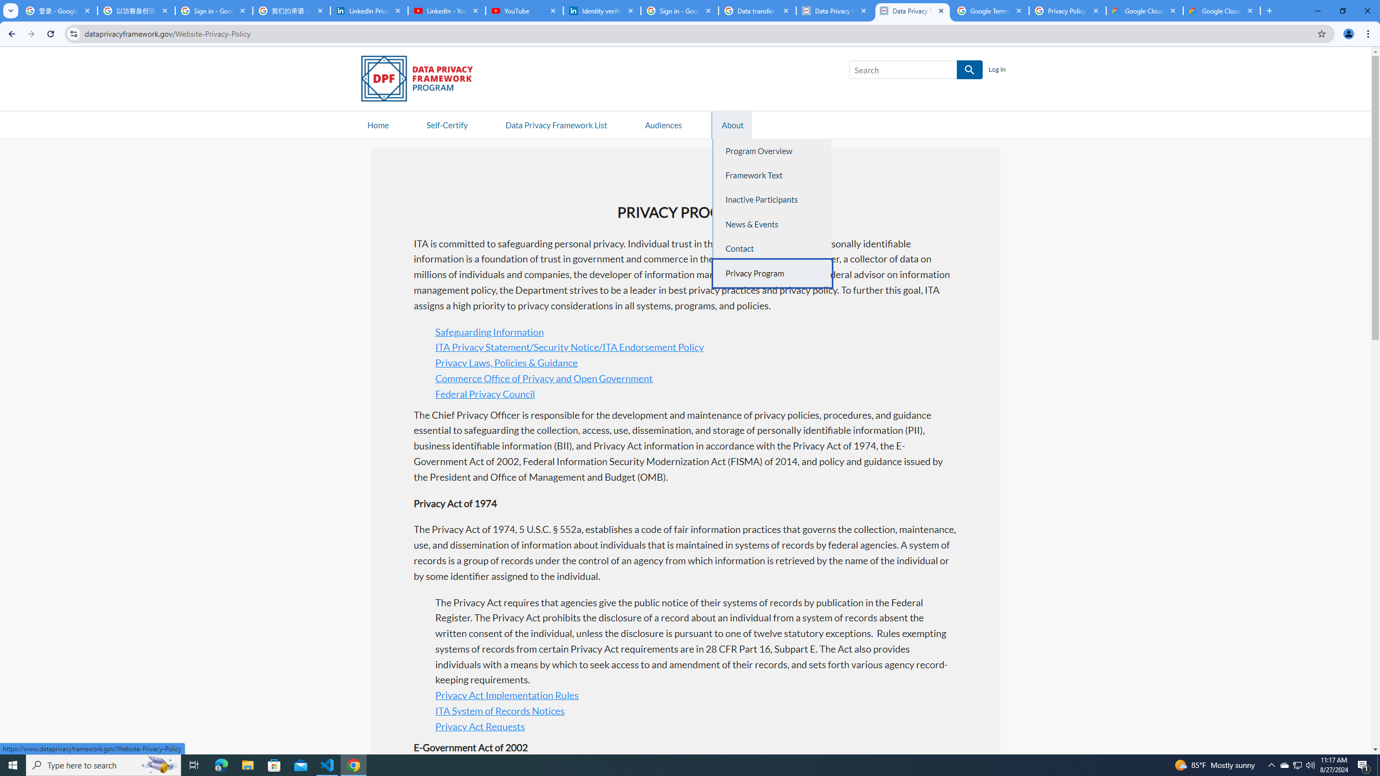  Describe the element at coordinates (997, 70) in the screenshot. I see `Log In` at that location.